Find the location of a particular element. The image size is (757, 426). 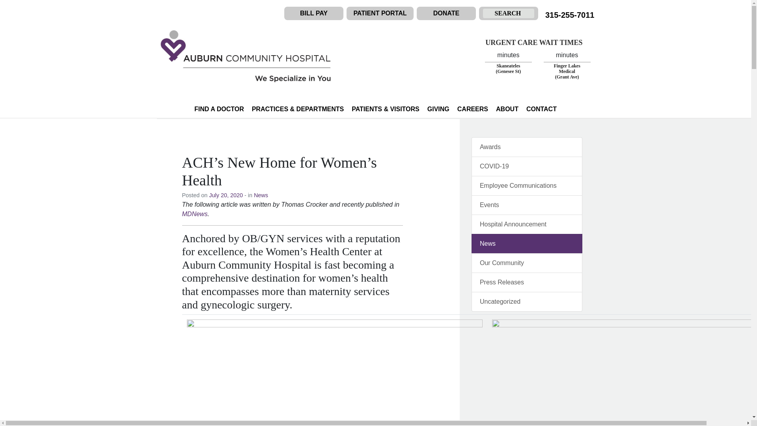

DONATE is located at coordinates (446, 13).